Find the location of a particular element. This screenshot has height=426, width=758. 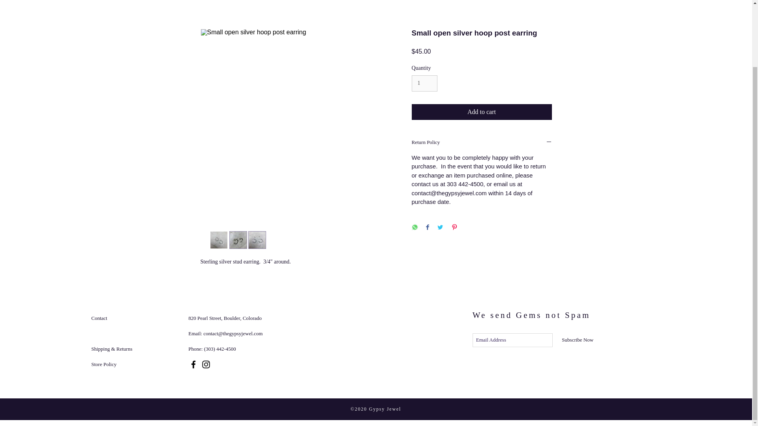

Return Policy is located at coordinates (482, 143).